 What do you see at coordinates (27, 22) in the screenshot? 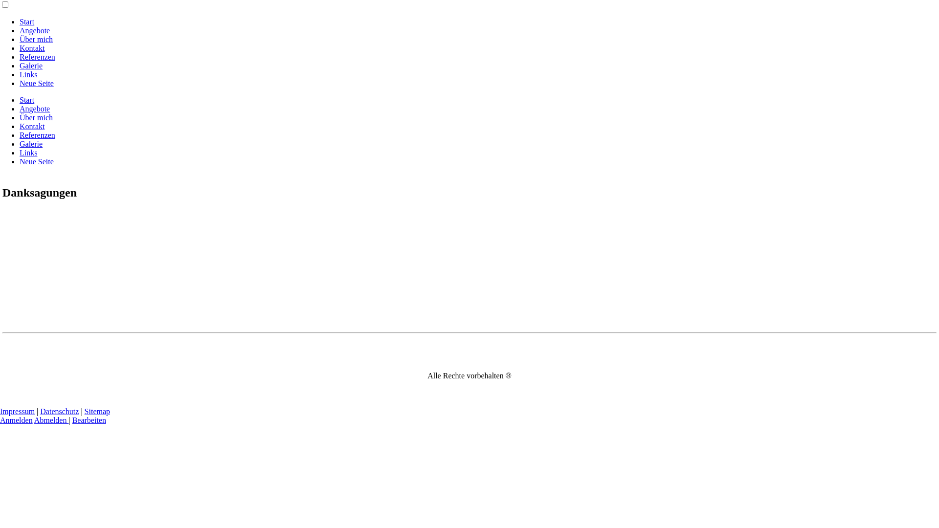
I see `Start` at bounding box center [27, 22].